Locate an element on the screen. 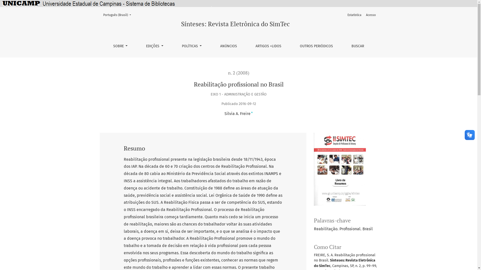  n. 2 (2008) is located at coordinates (238, 73).